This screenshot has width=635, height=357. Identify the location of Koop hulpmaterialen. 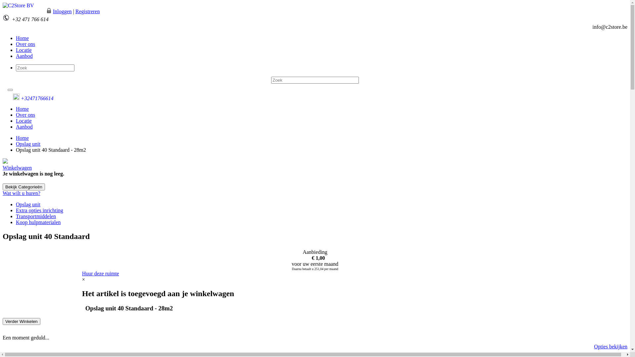
(38, 222).